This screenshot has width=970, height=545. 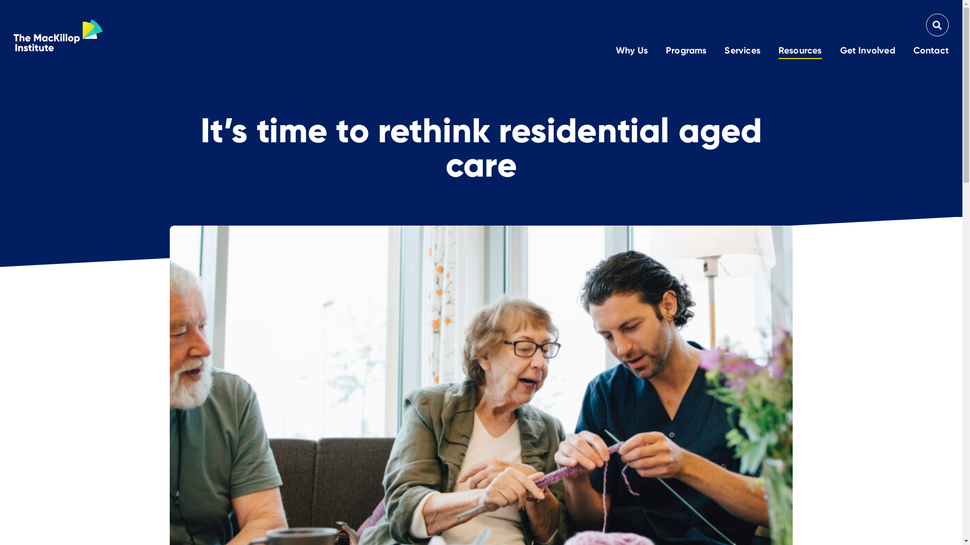 What do you see at coordinates (742, 51) in the screenshot?
I see `Services` at bounding box center [742, 51].